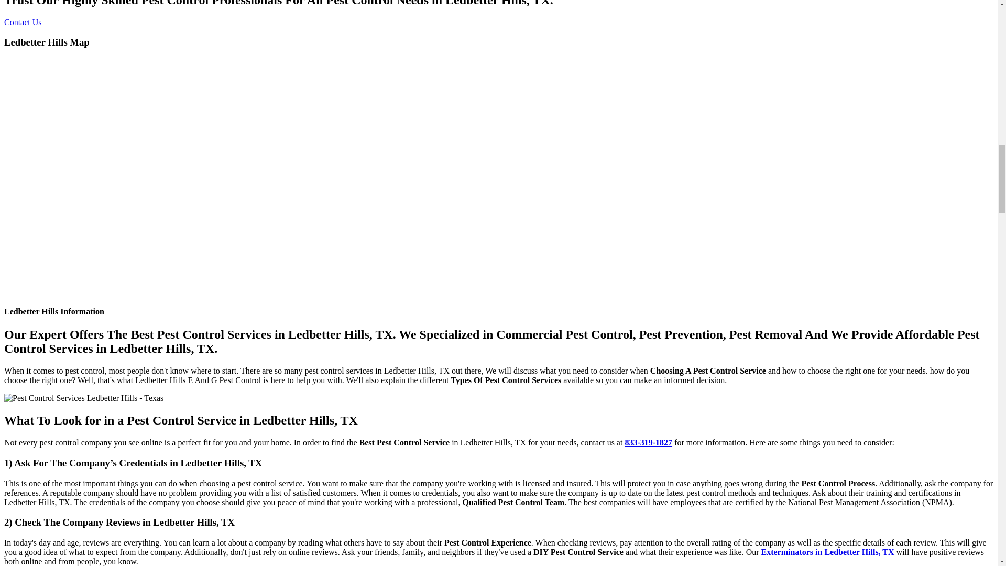 This screenshot has height=566, width=1006. What do you see at coordinates (23, 22) in the screenshot?
I see `Contact Us` at bounding box center [23, 22].